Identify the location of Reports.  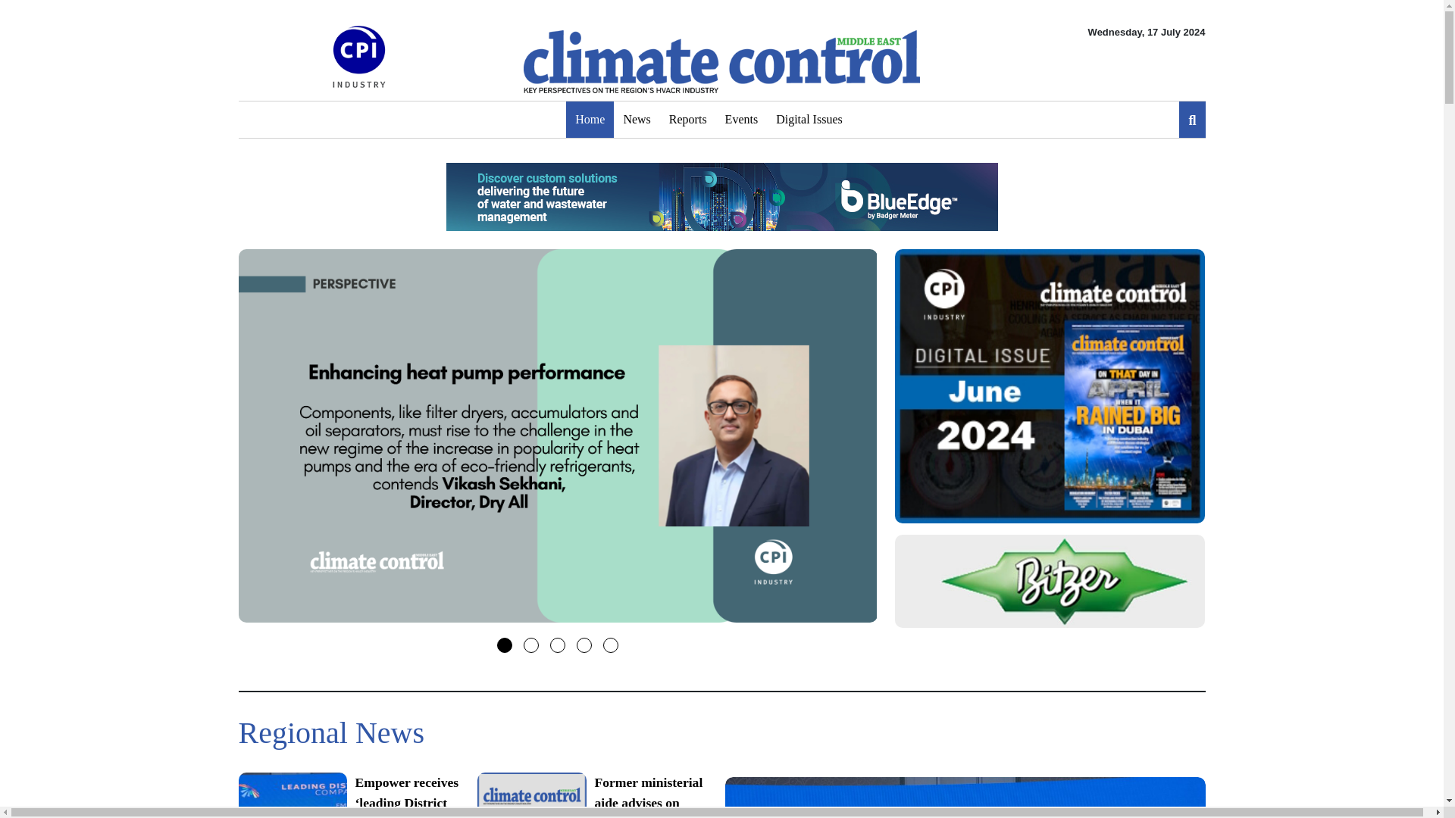
(688, 120).